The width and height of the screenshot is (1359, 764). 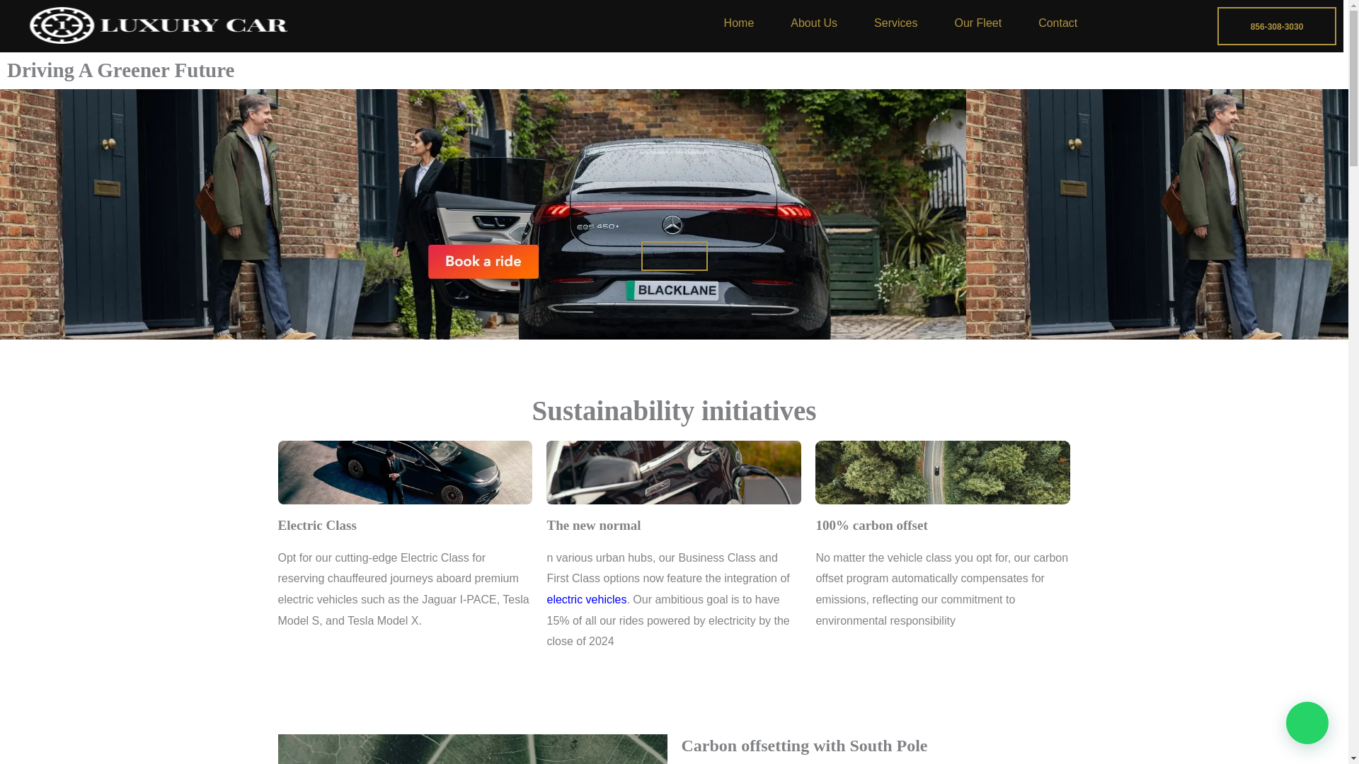 What do you see at coordinates (814, 23) in the screenshot?
I see `About Us` at bounding box center [814, 23].